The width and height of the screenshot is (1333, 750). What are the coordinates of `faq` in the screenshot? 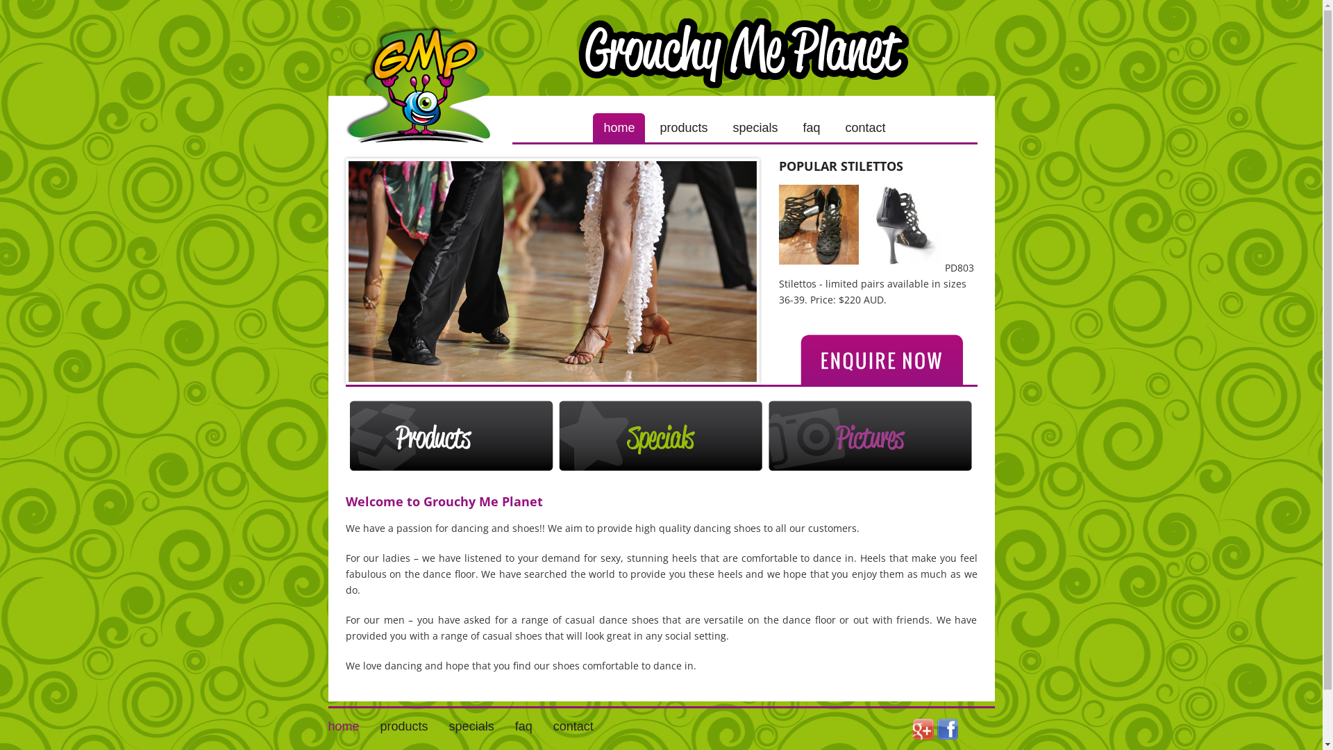 It's located at (812, 128).